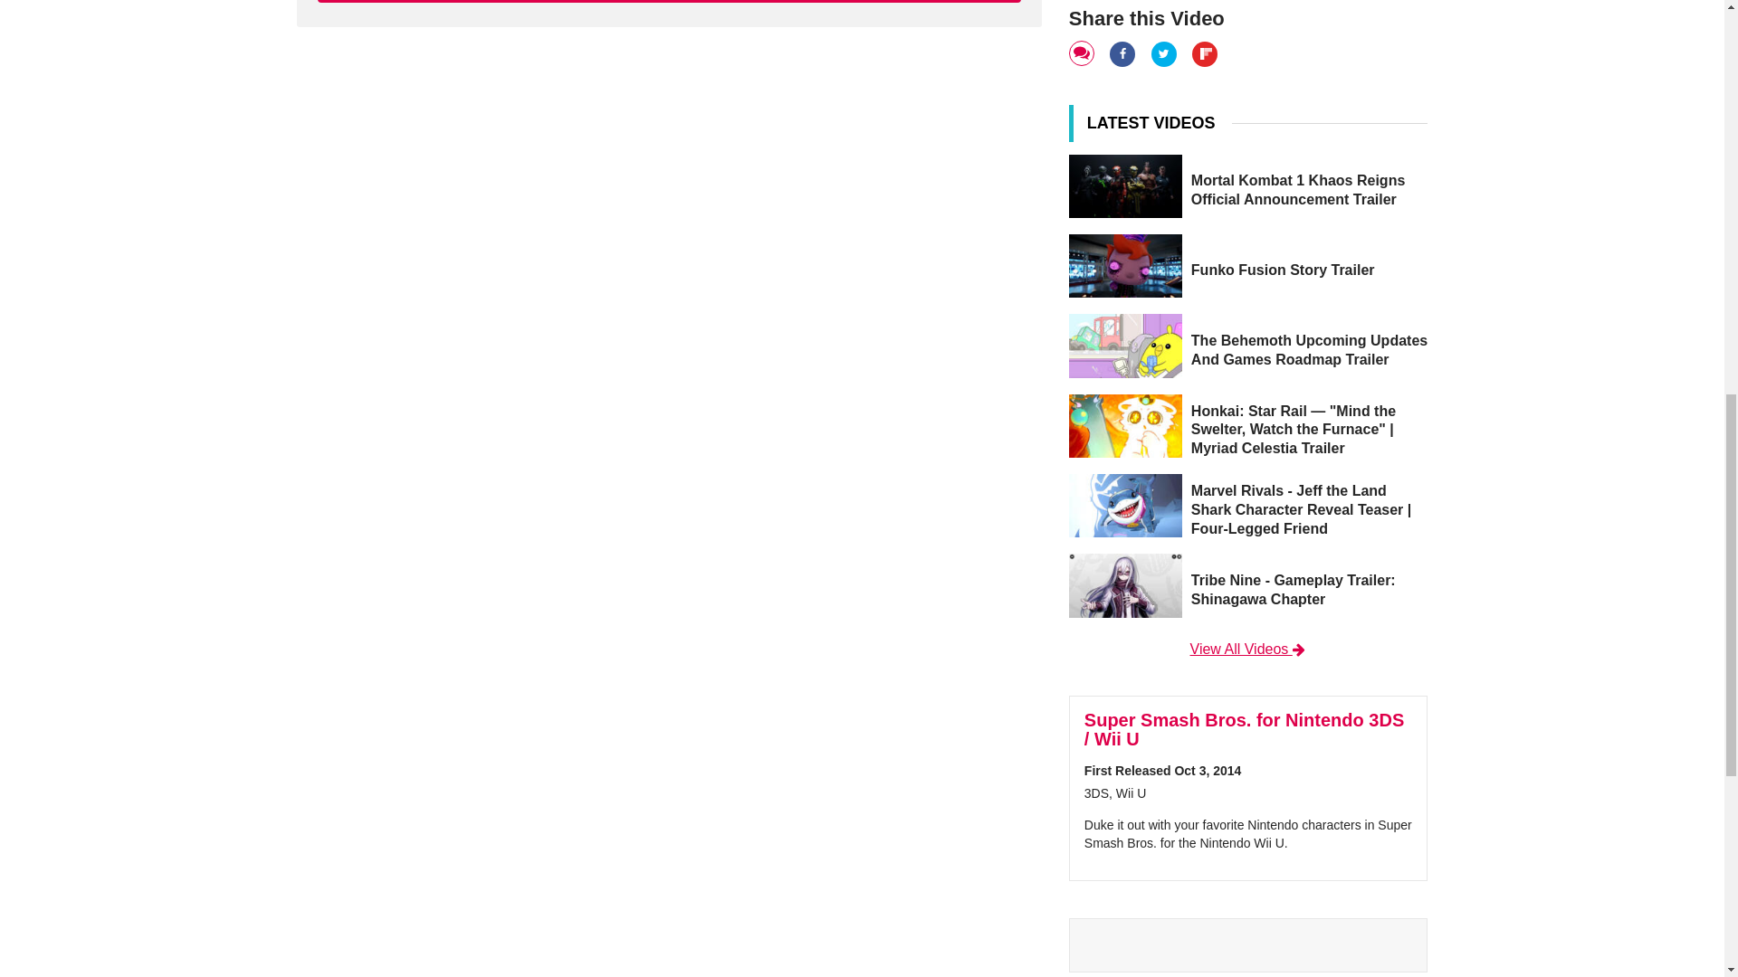 This screenshot has height=977, width=1738. What do you see at coordinates (1124, 52) in the screenshot?
I see `Facebook` at bounding box center [1124, 52].